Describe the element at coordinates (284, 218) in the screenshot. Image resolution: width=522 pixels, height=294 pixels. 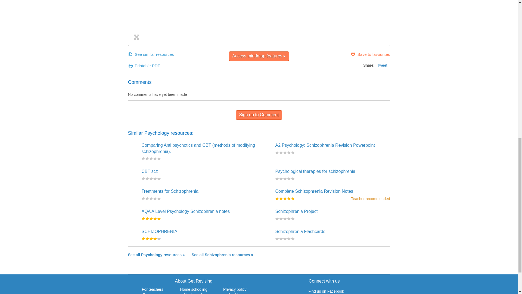
I see `Not rated` at that location.